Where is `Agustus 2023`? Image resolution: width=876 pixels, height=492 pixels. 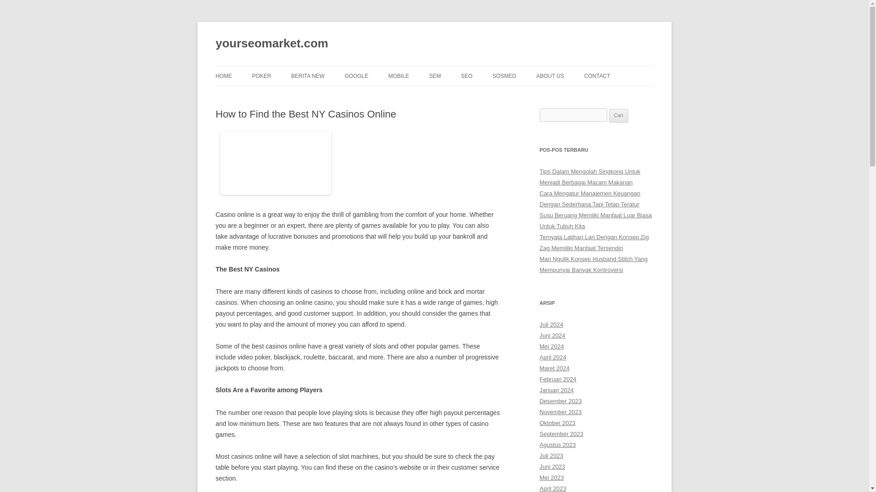
Agustus 2023 is located at coordinates (558, 445).